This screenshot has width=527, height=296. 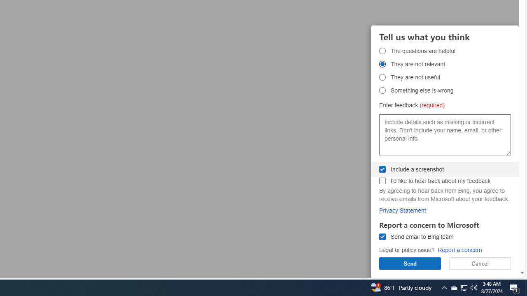 What do you see at coordinates (459, 250) in the screenshot?
I see `Report a concern` at bounding box center [459, 250].